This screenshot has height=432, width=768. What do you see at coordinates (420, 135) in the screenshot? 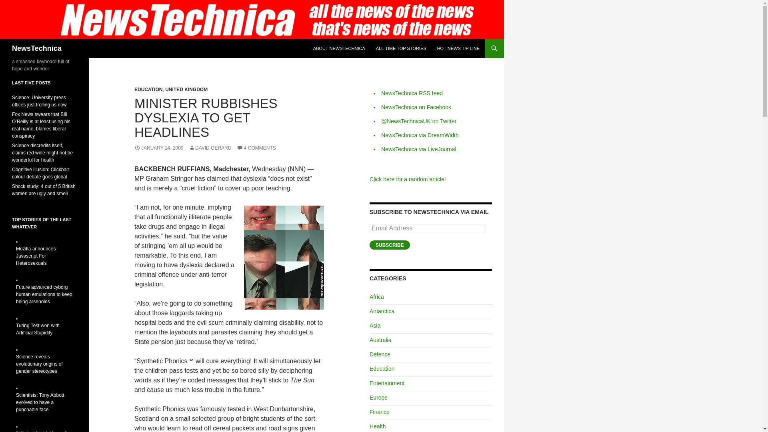
I see `NewsTechnica via DreamWidth` at bounding box center [420, 135].